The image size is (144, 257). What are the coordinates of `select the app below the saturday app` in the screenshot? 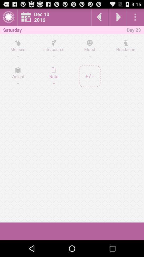 It's located at (18, 49).